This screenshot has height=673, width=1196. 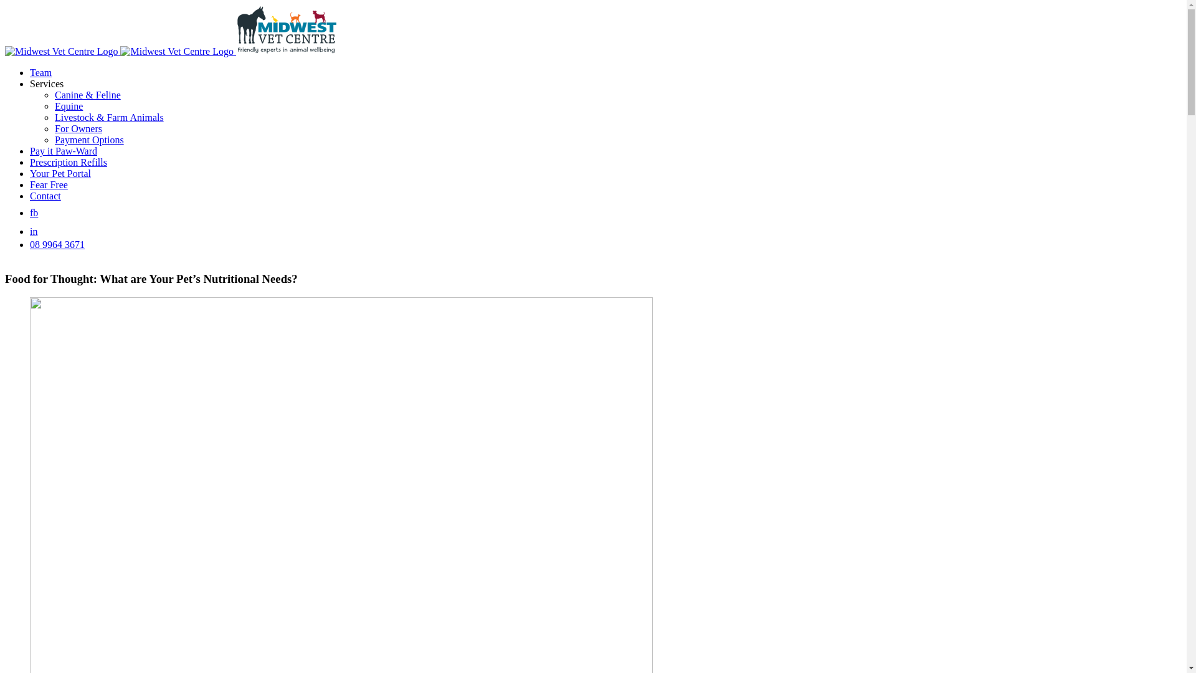 I want to click on Your Pet Portal, so click(x=60, y=173).